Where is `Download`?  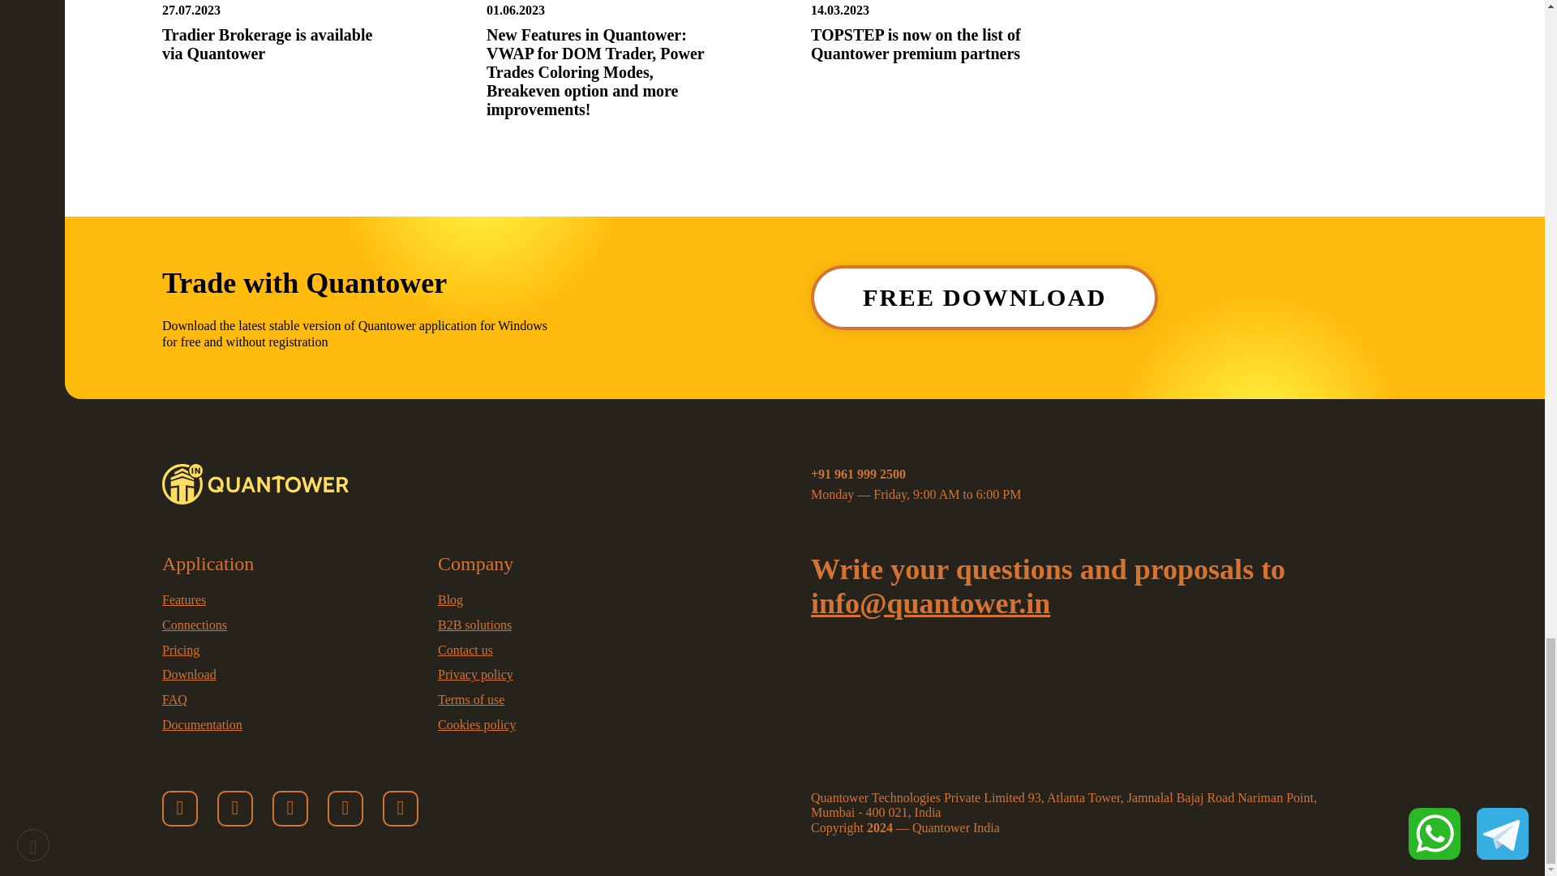
Download is located at coordinates (188, 674).